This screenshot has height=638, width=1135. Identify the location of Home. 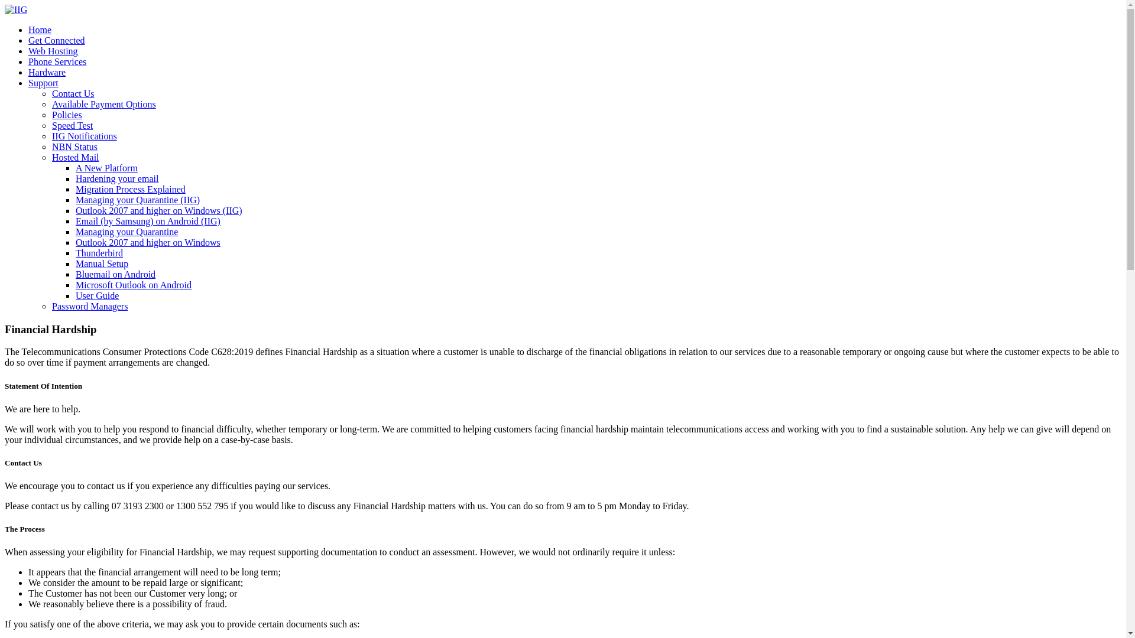
(40, 30).